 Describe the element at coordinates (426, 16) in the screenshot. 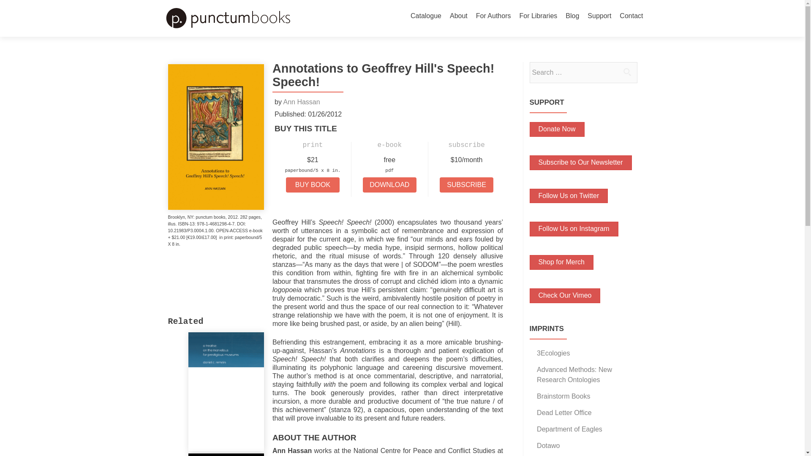

I see `Catalogue` at that location.